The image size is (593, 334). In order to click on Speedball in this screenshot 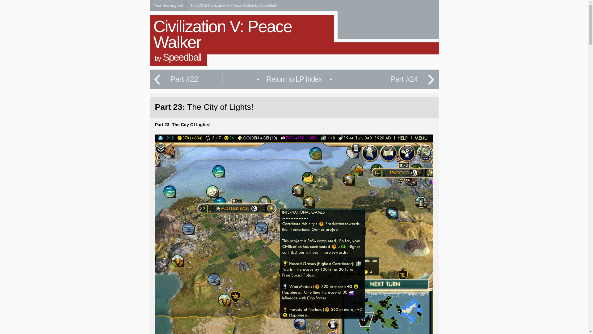, I will do `click(182, 57)`.